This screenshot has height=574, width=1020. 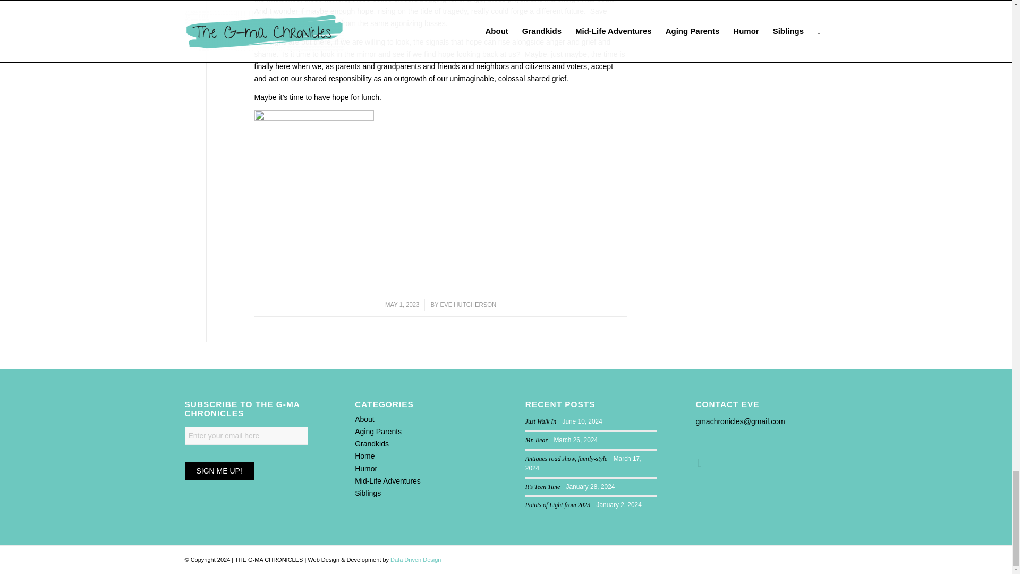 What do you see at coordinates (219, 471) in the screenshot?
I see `SIGN ME UP!` at bounding box center [219, 471].